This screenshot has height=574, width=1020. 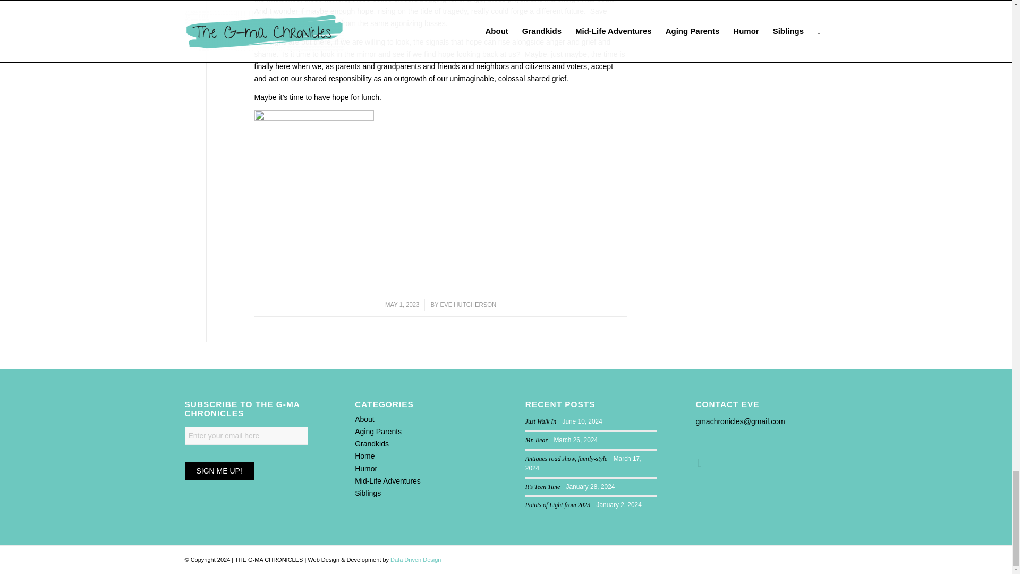 What do you see at coordinates (219, 471) in the screenshot?
I see `SIGN ME UP!` at bounding box center [219, 471].